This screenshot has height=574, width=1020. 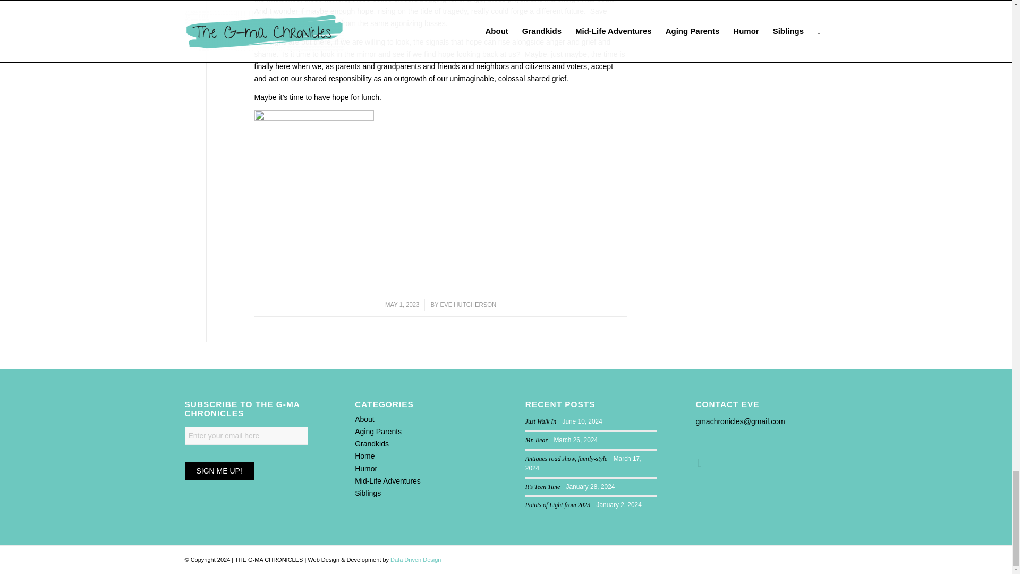 What do you see at coordinates (219, 471) in the screenshot?
I see `SIGN ME UP!` at bounding box center [219, 471].